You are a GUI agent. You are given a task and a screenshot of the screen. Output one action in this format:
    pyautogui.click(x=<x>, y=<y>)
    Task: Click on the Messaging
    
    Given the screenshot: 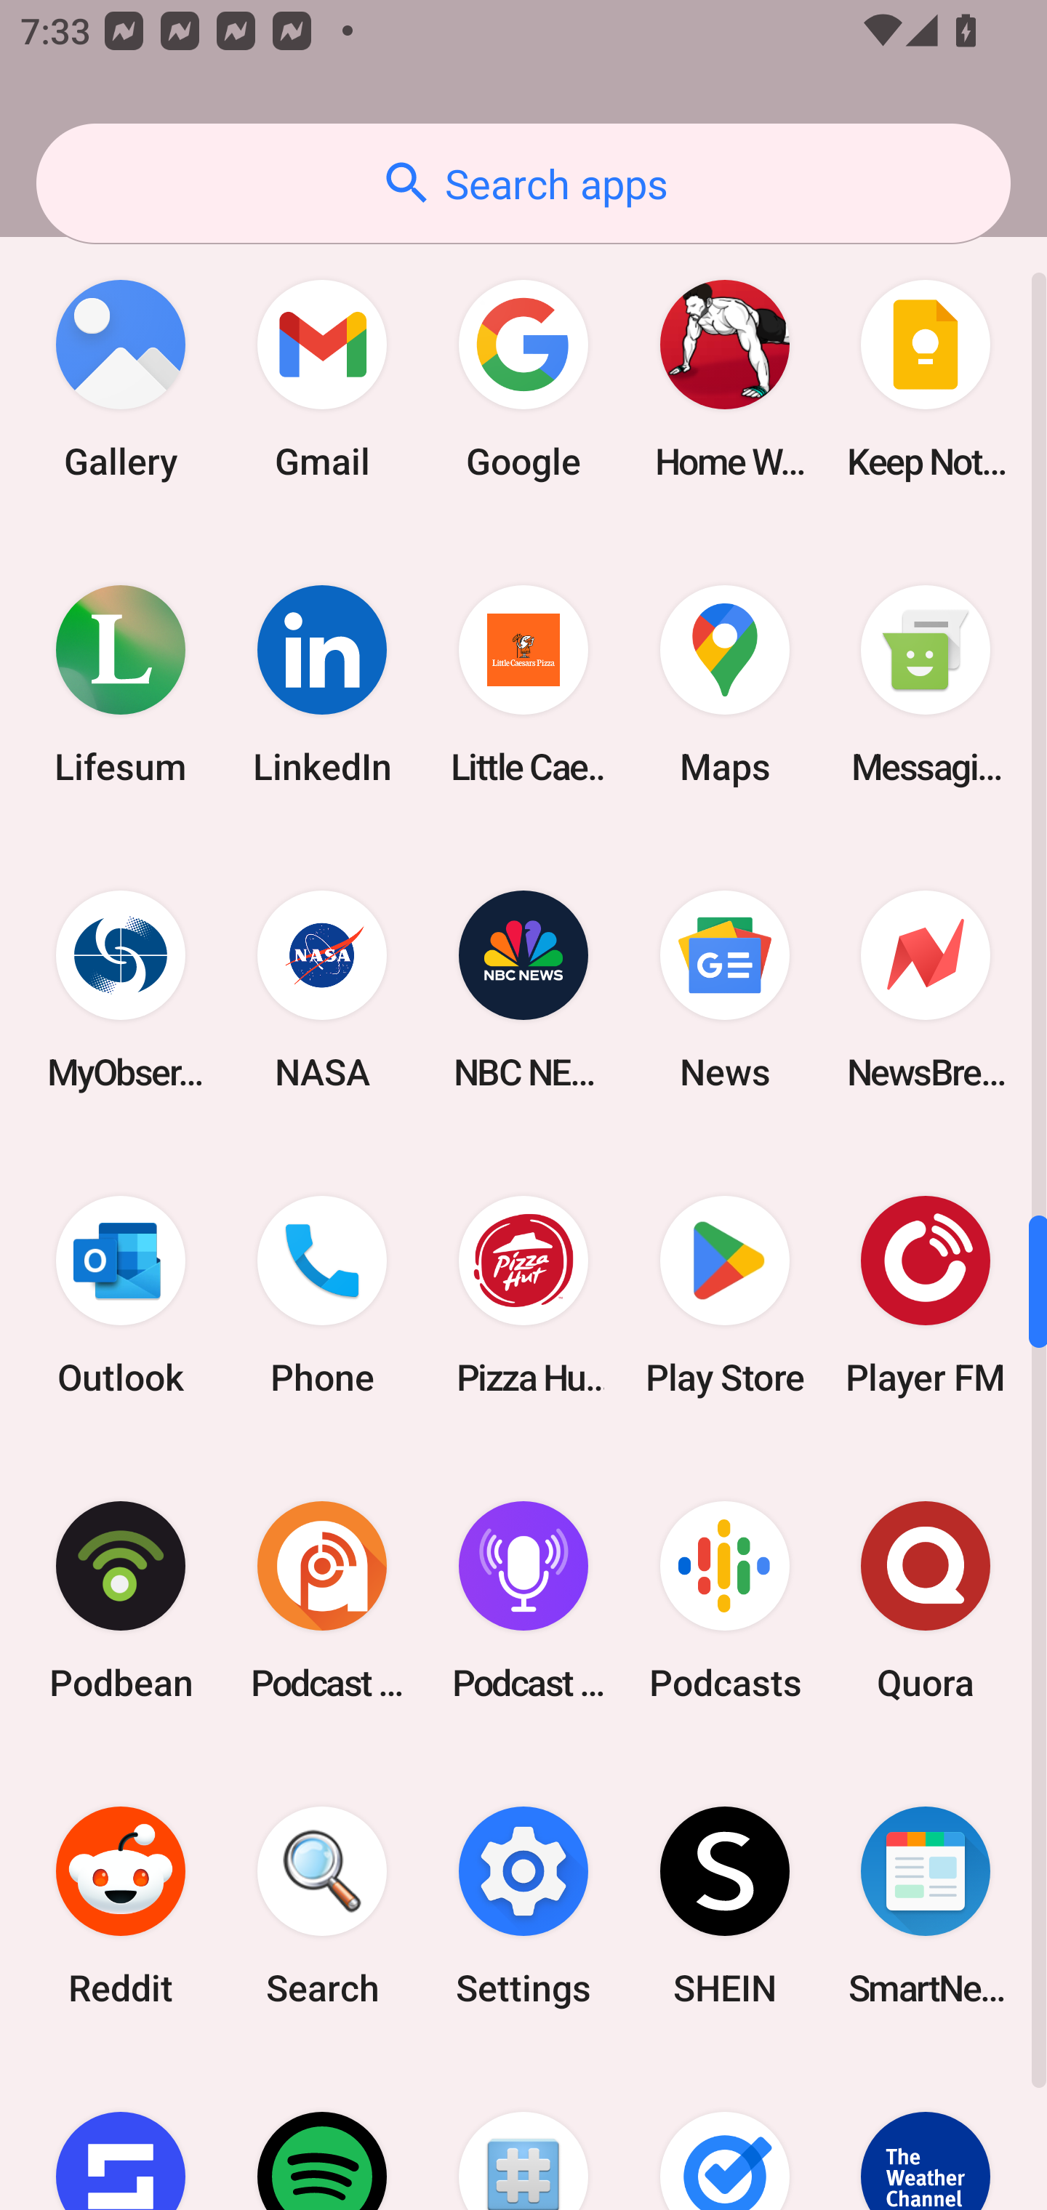 What is the action you would take?
    pyautogui.click(x=926, y=685)
    